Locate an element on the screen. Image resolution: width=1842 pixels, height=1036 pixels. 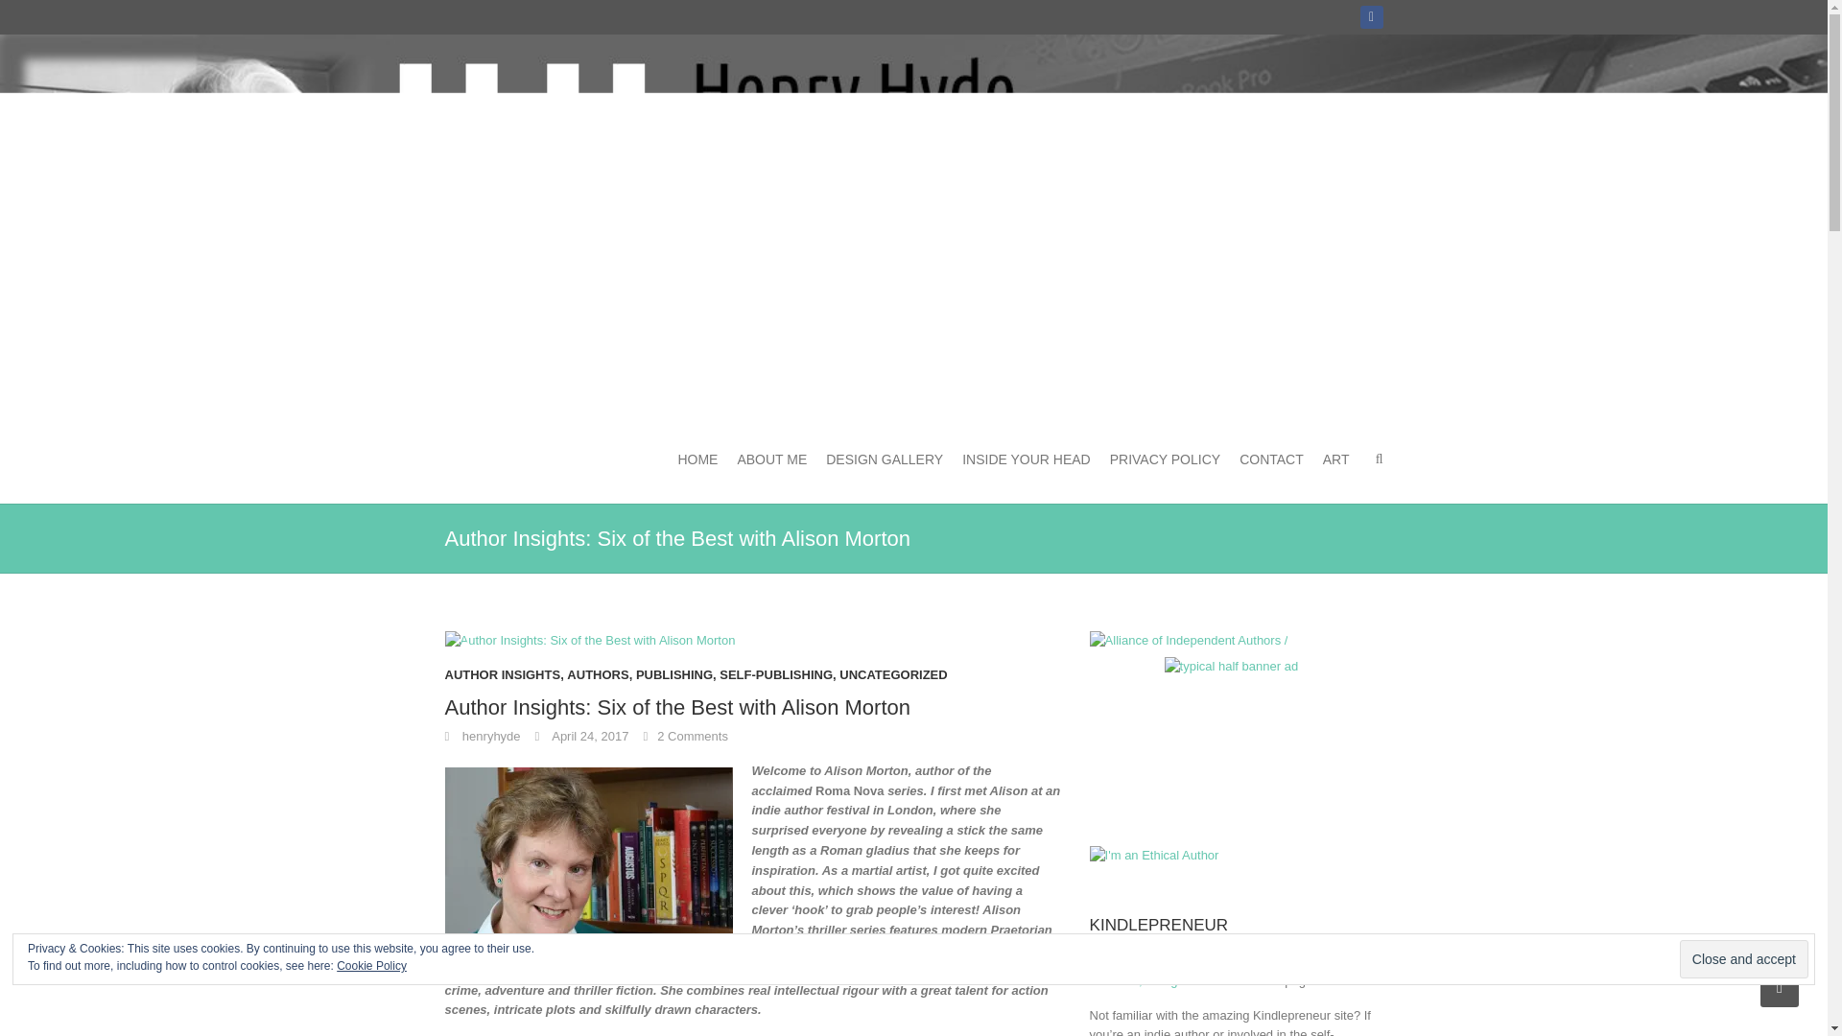
April 24, 2017 is located at coordinates (582, 737).